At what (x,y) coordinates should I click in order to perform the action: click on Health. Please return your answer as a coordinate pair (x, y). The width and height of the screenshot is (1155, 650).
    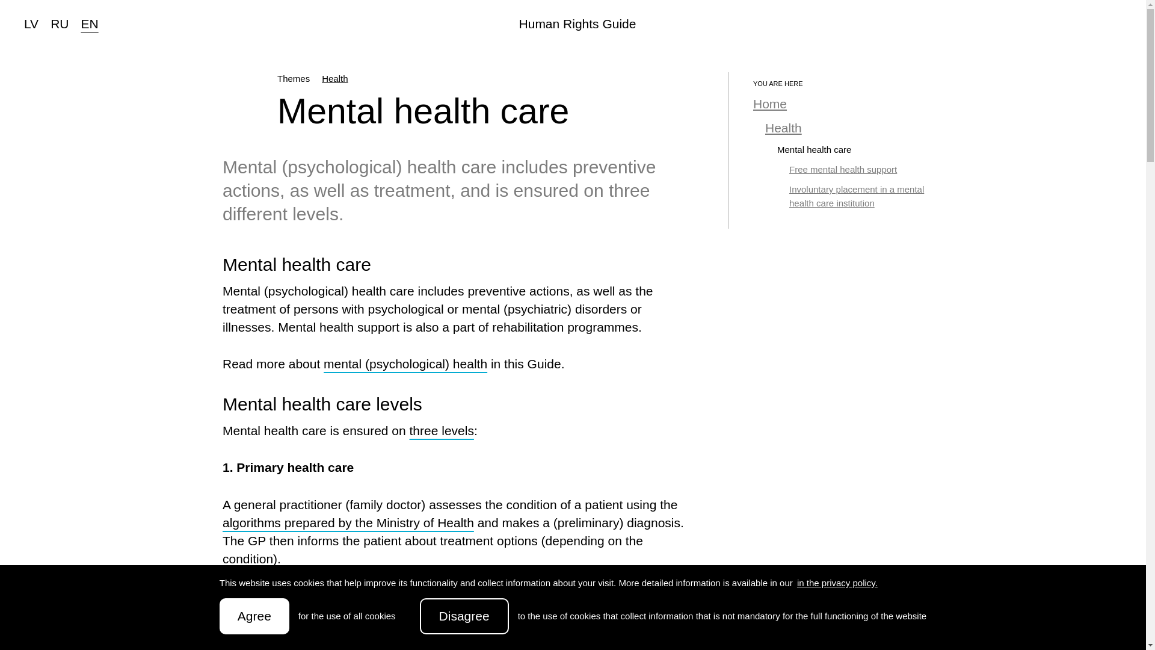
    Looking at the image, I should click on (334, 78).